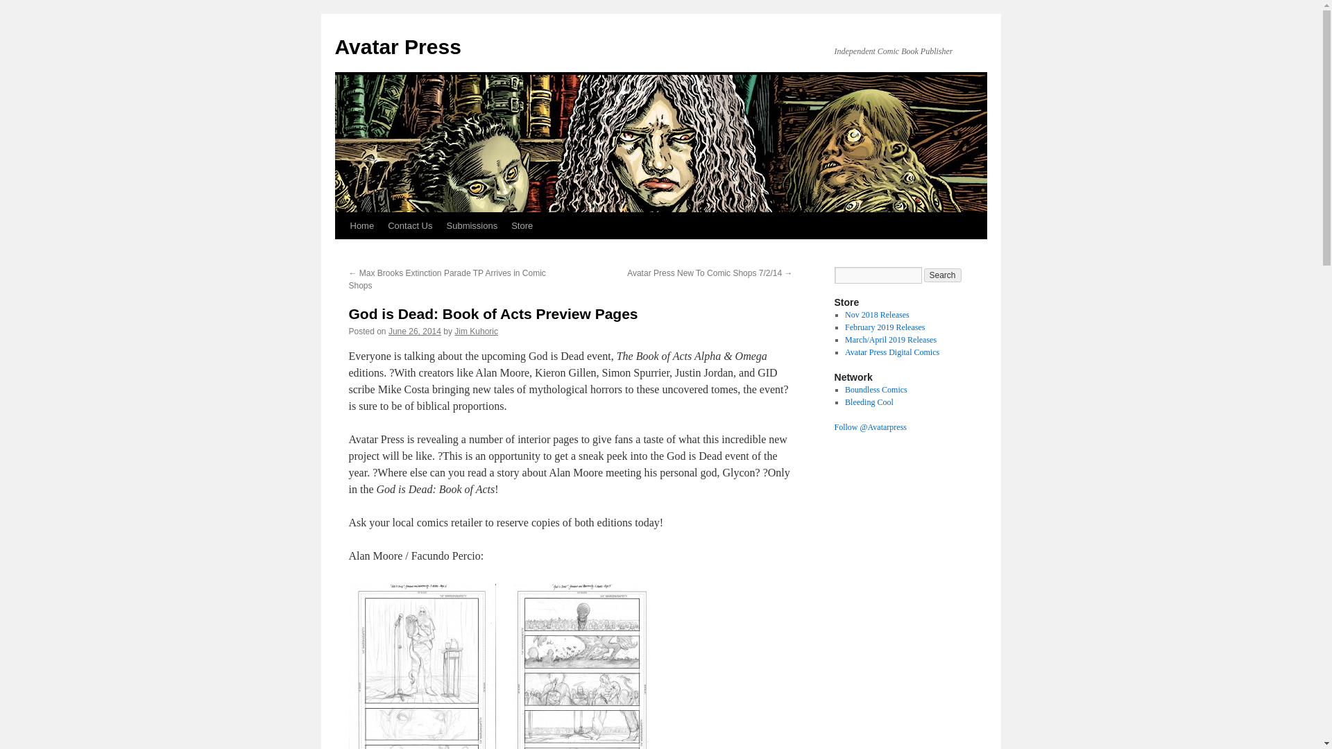 The height and width of the screenshot is (749, 1332). What do you see at coordinates (472, 225) in the screenshot?
I see `Submissions` at bounding box center [472, 225].